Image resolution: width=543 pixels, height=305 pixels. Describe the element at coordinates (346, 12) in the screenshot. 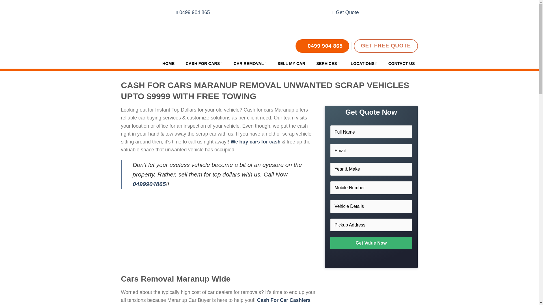

I see `Get Quote` at that location.